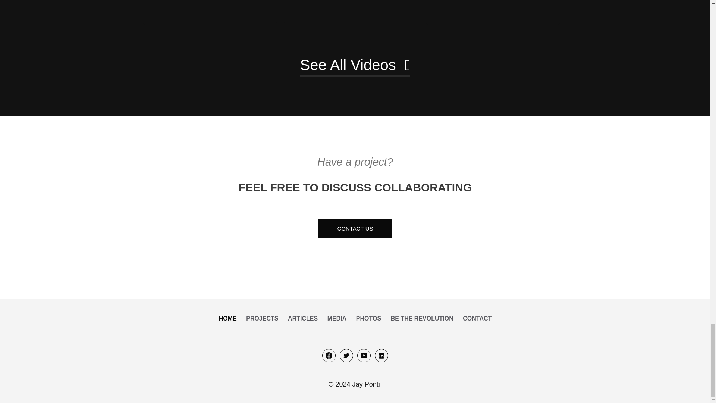 The width and height of the screenshot is (716, 403). What do you see at coordinates (355, 229) in the screenshot?
I see `CONTACT US` at bounding box center [355, 229].